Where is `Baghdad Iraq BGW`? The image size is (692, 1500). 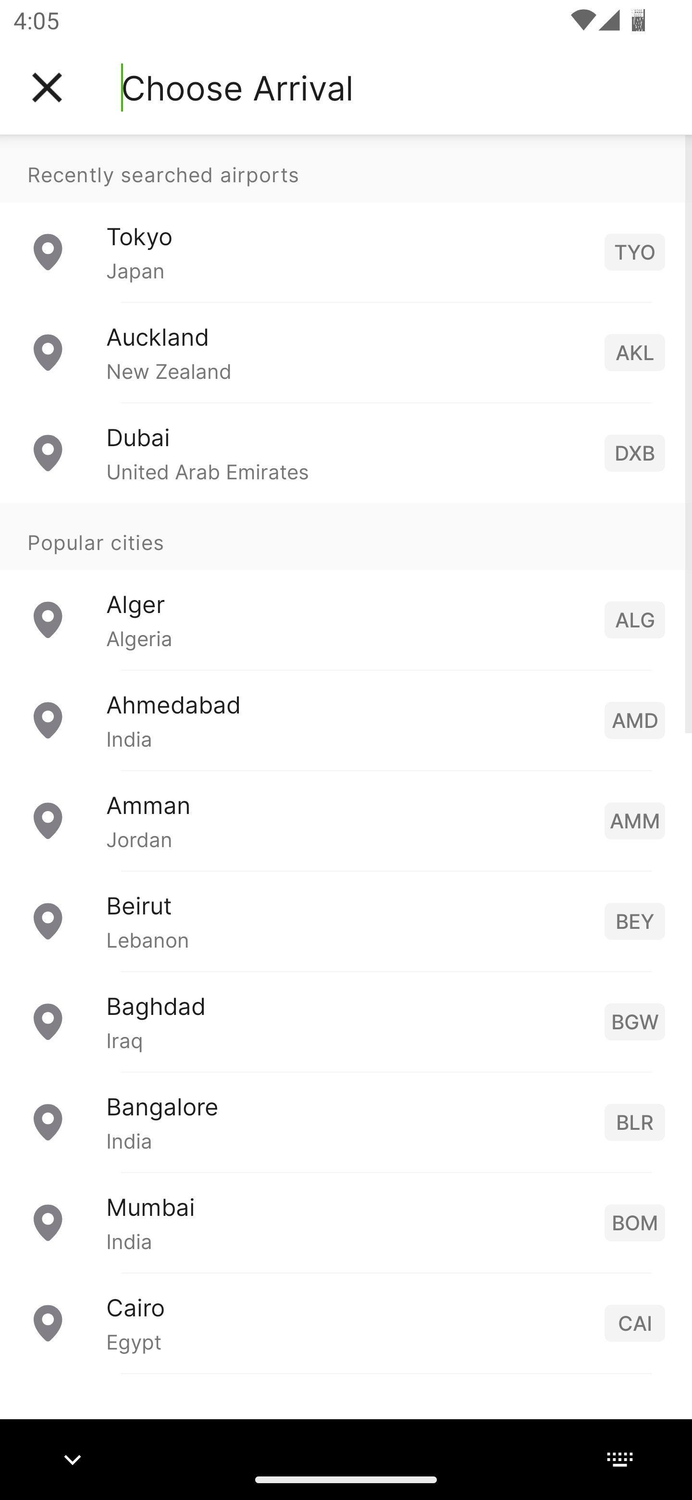 Baghdad Iraq BGW is located at coordinates (346, 1020).